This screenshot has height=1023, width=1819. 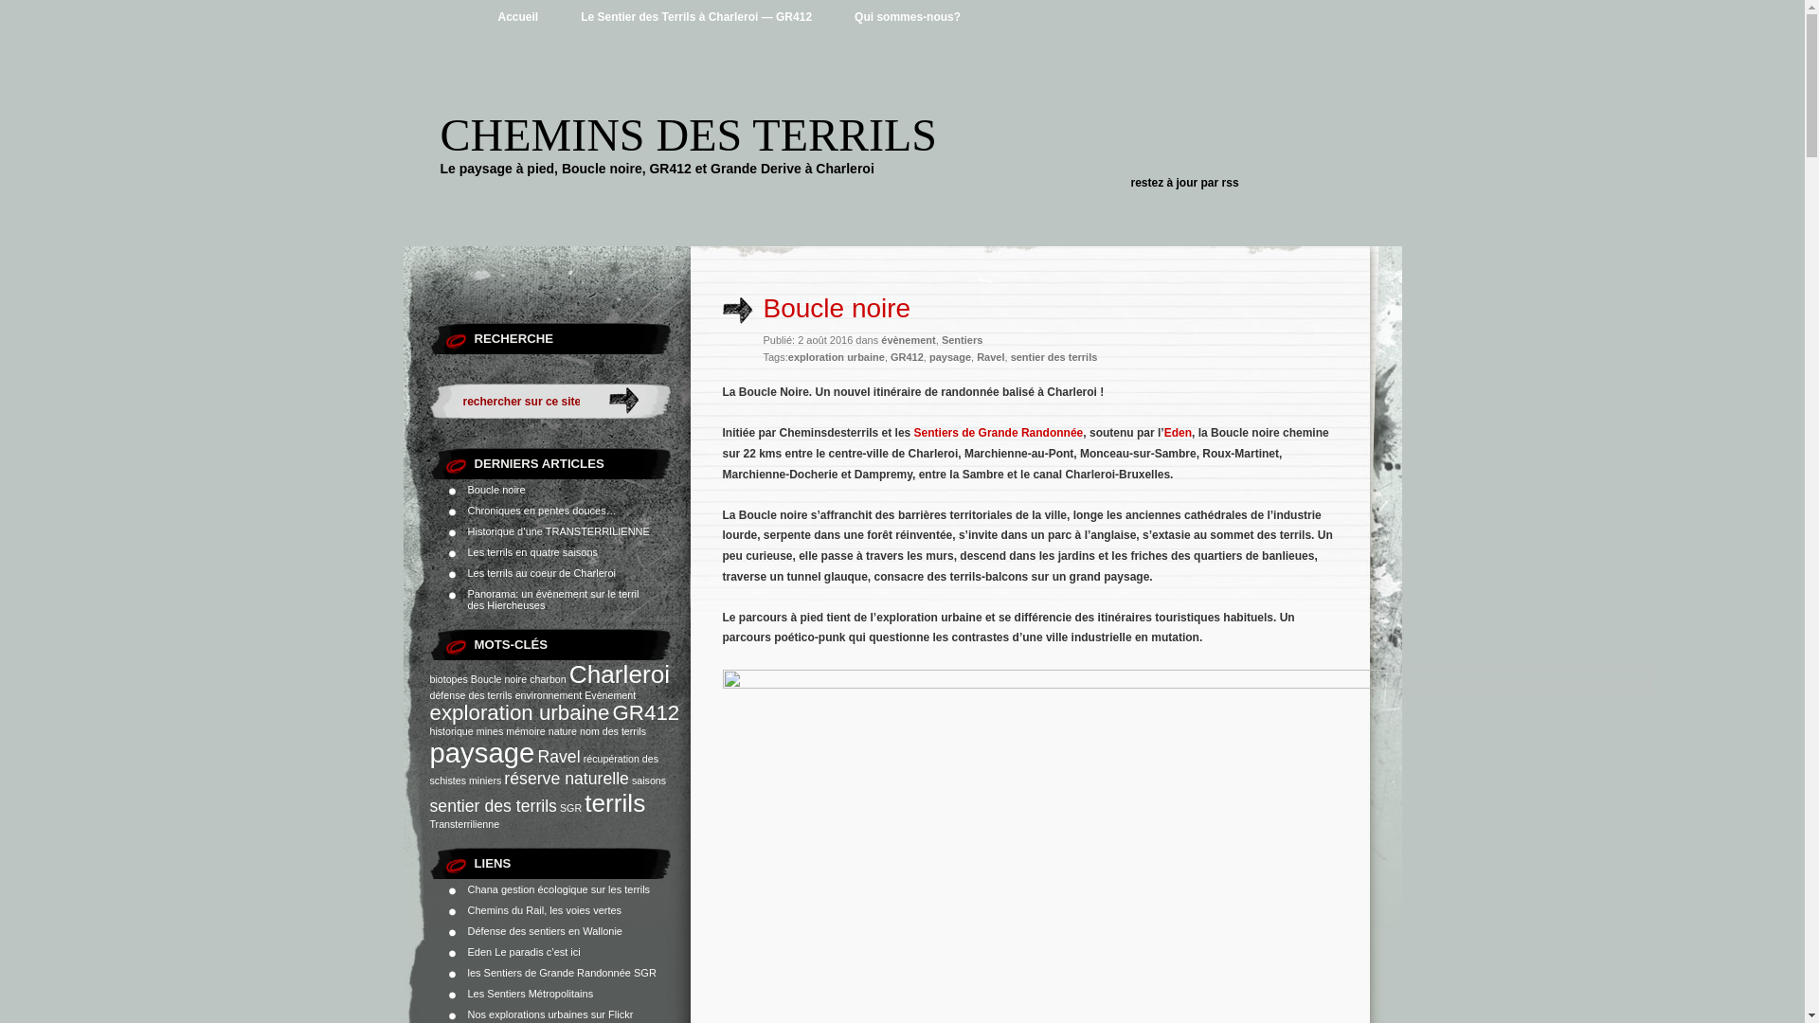 I want to click on sentier des terrils, so click(x=1054, y=357).